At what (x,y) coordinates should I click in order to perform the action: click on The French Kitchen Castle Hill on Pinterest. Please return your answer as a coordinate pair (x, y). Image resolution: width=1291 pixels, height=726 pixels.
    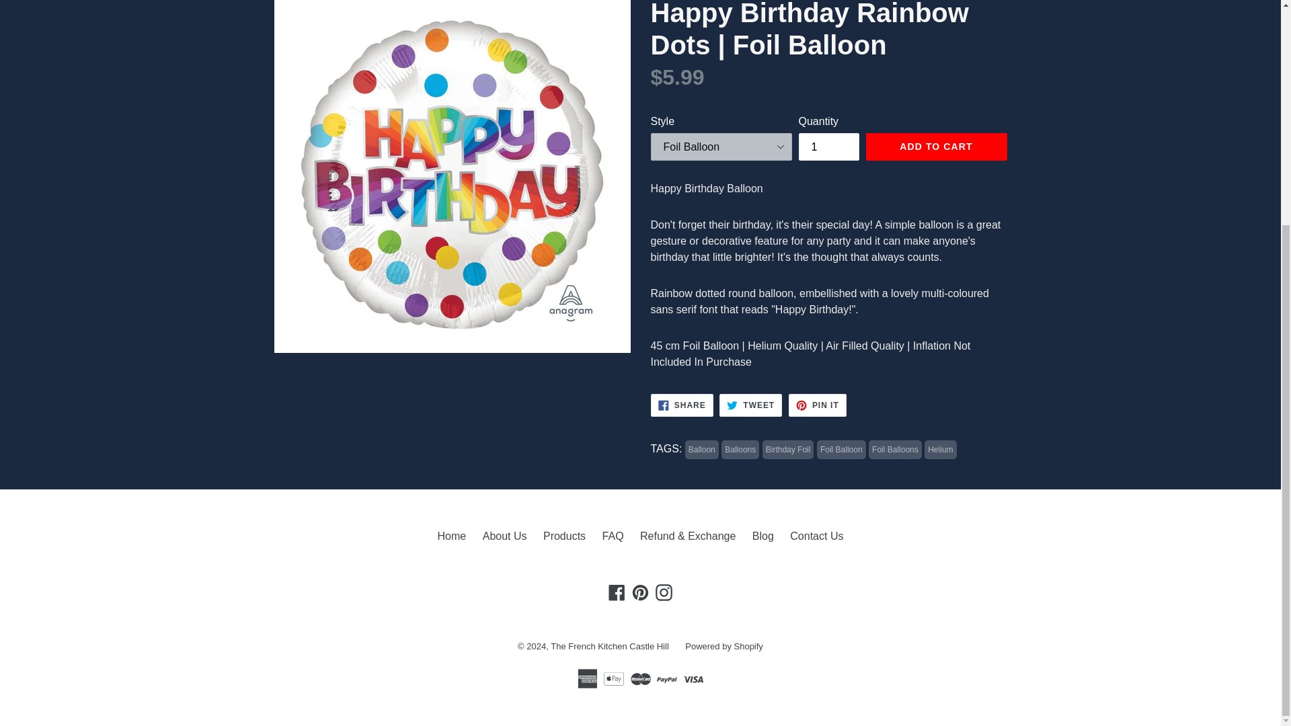
    Looking at the image, I should click on (640, 593).